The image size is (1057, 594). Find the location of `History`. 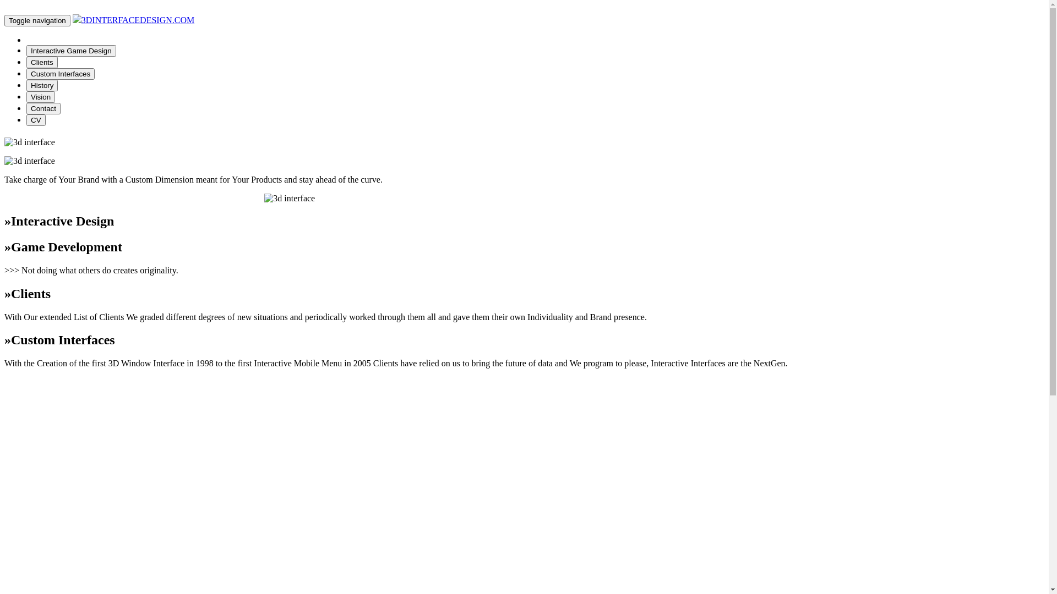

History is located at coordinates (42, 85).